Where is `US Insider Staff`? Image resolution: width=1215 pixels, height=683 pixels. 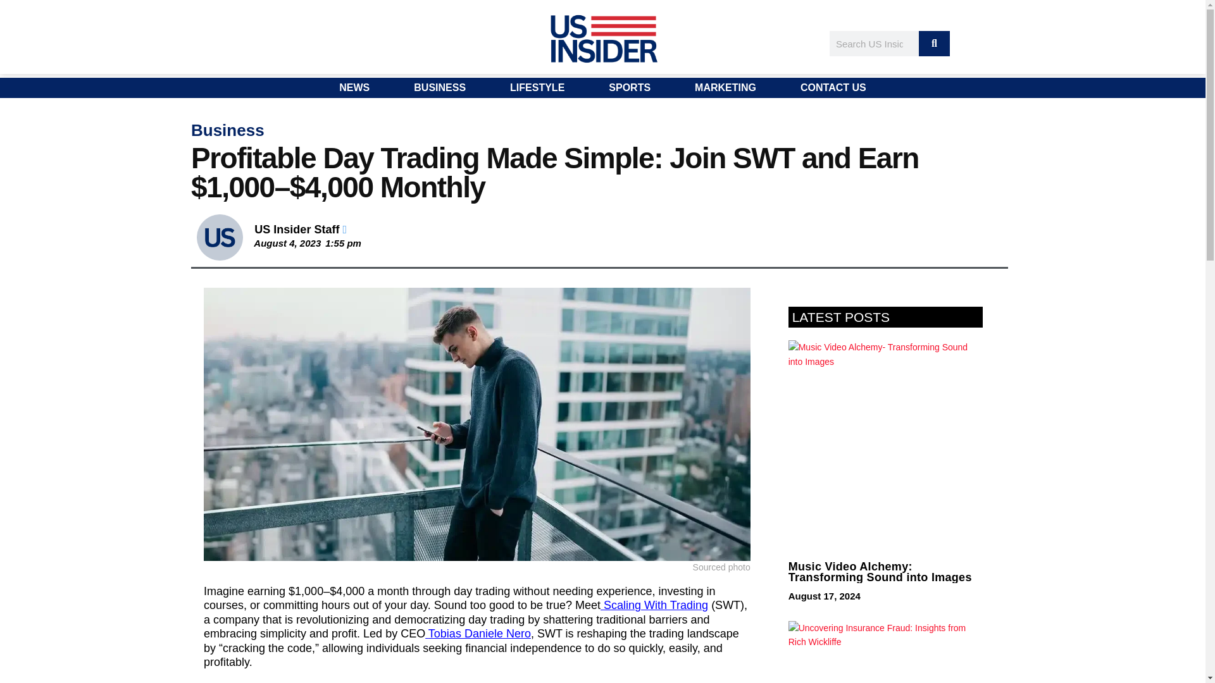
US Insider Staff is located at coordinates (300, 229).